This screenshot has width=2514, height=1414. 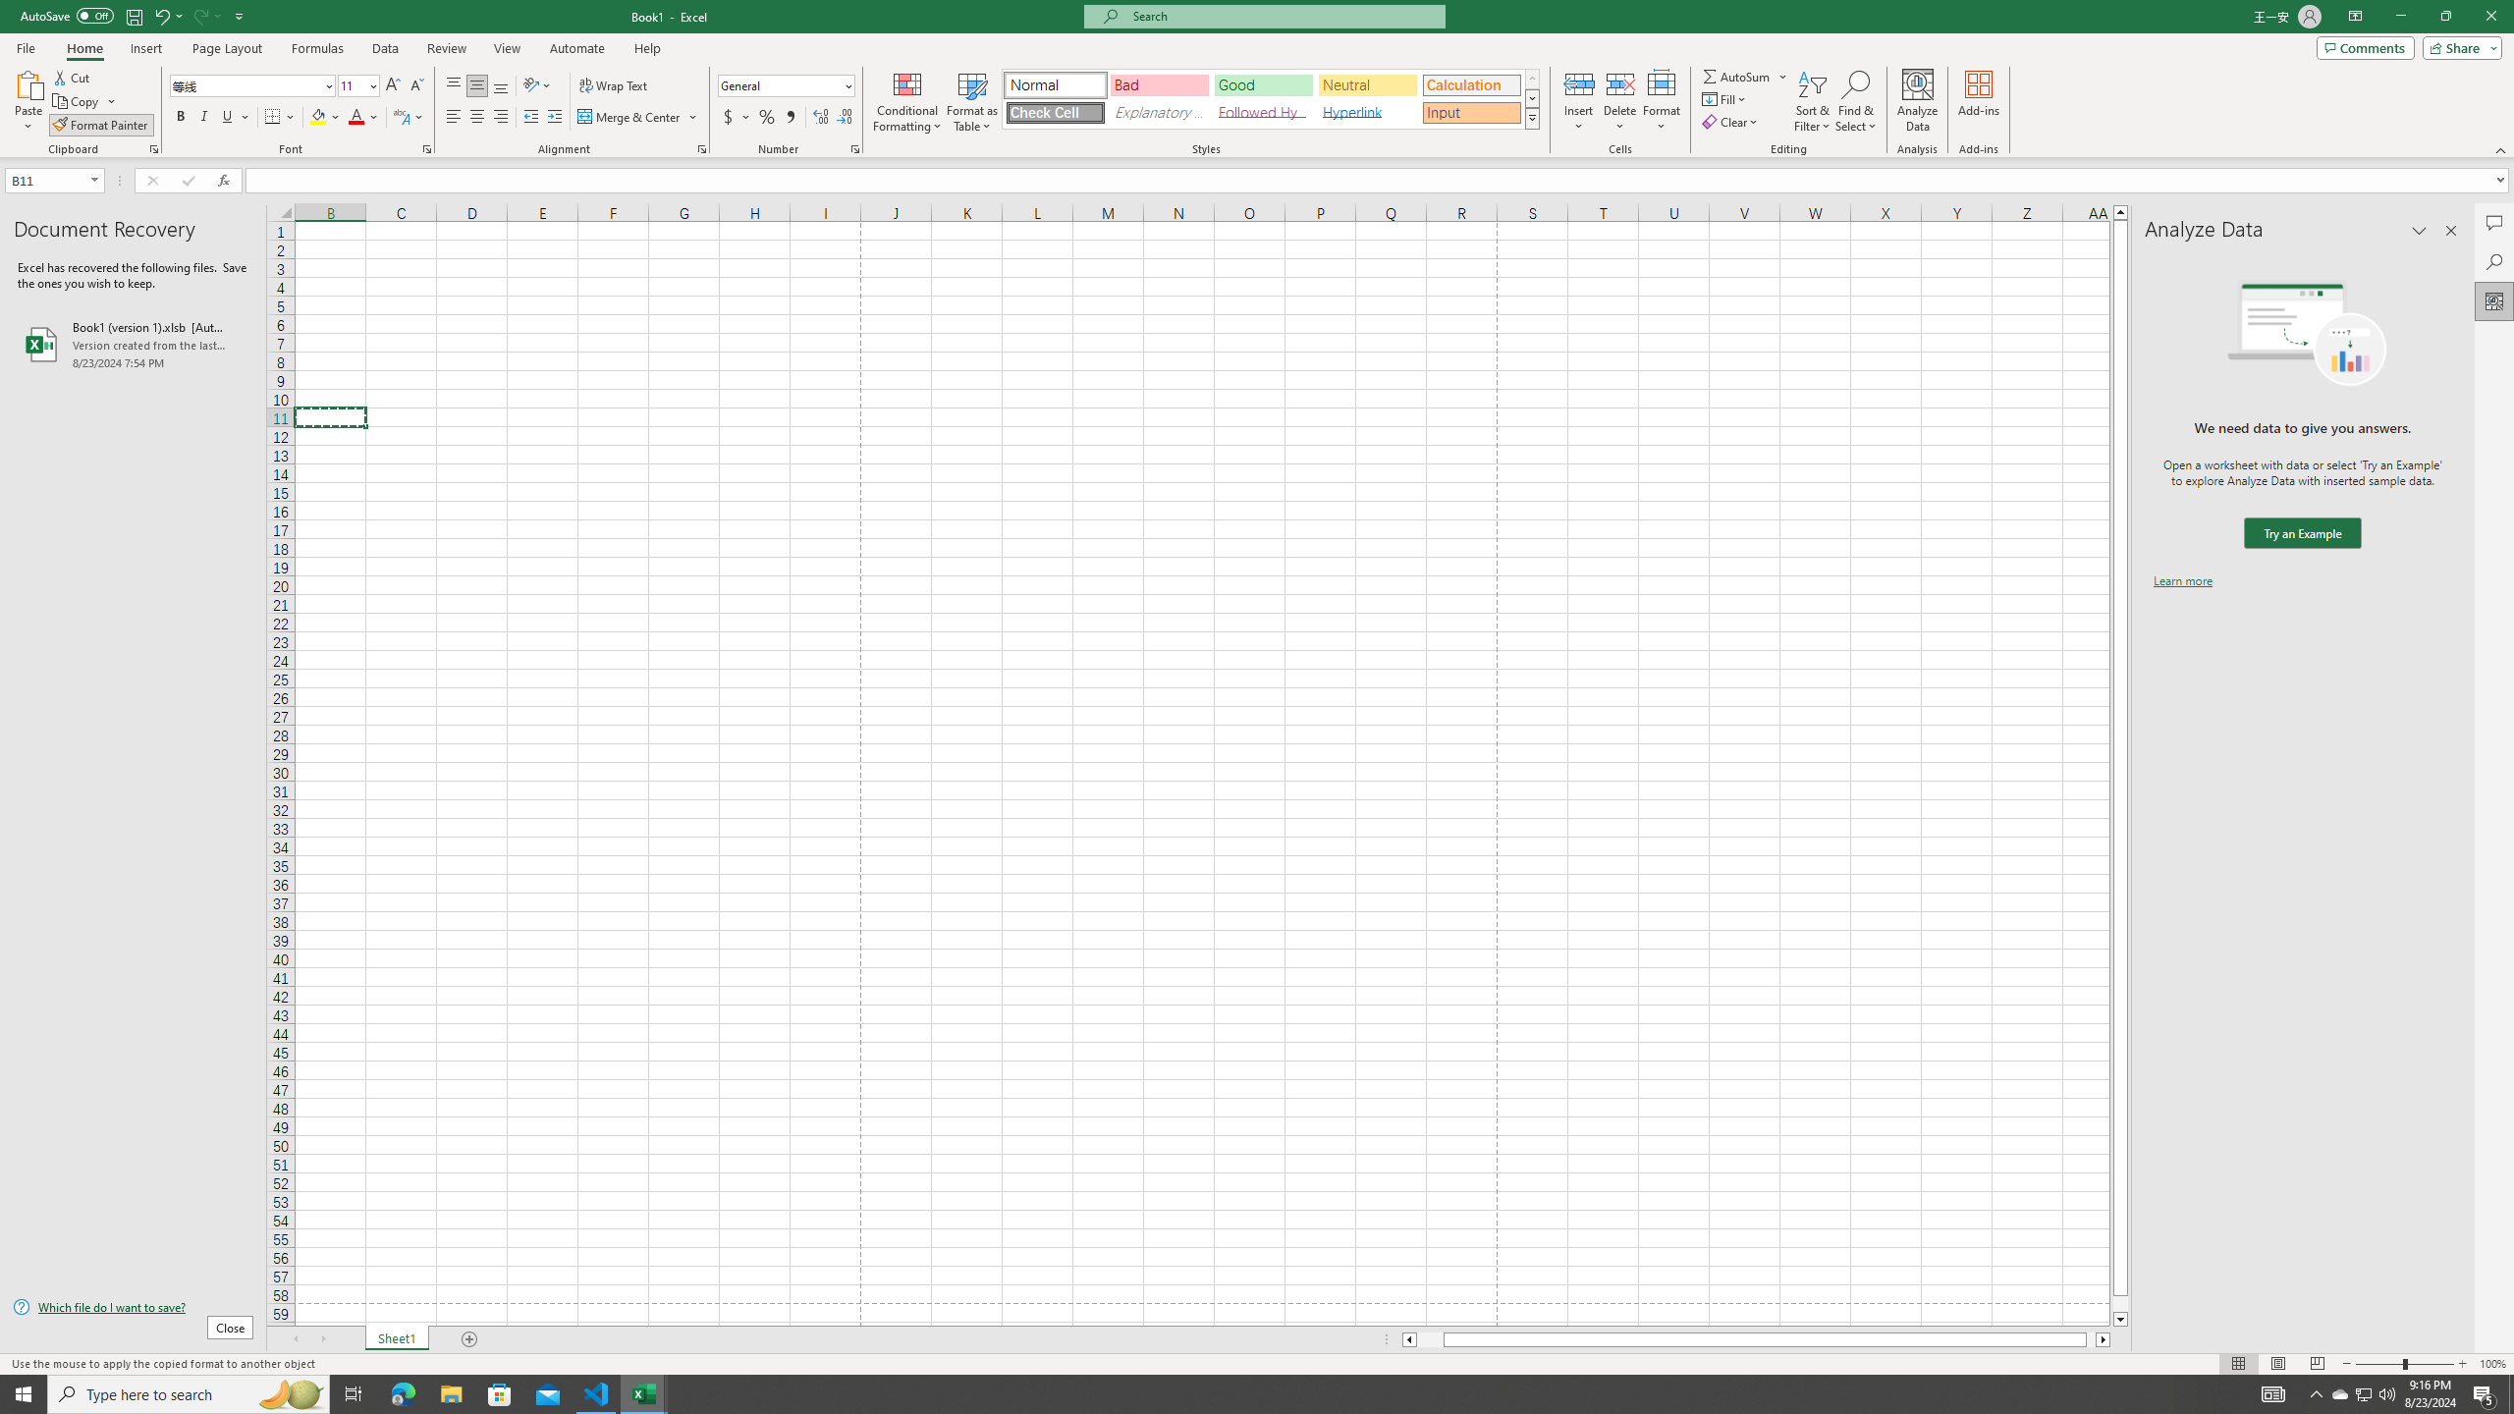 I want to click on Explanatory Text, so click(x=1159, y=112).